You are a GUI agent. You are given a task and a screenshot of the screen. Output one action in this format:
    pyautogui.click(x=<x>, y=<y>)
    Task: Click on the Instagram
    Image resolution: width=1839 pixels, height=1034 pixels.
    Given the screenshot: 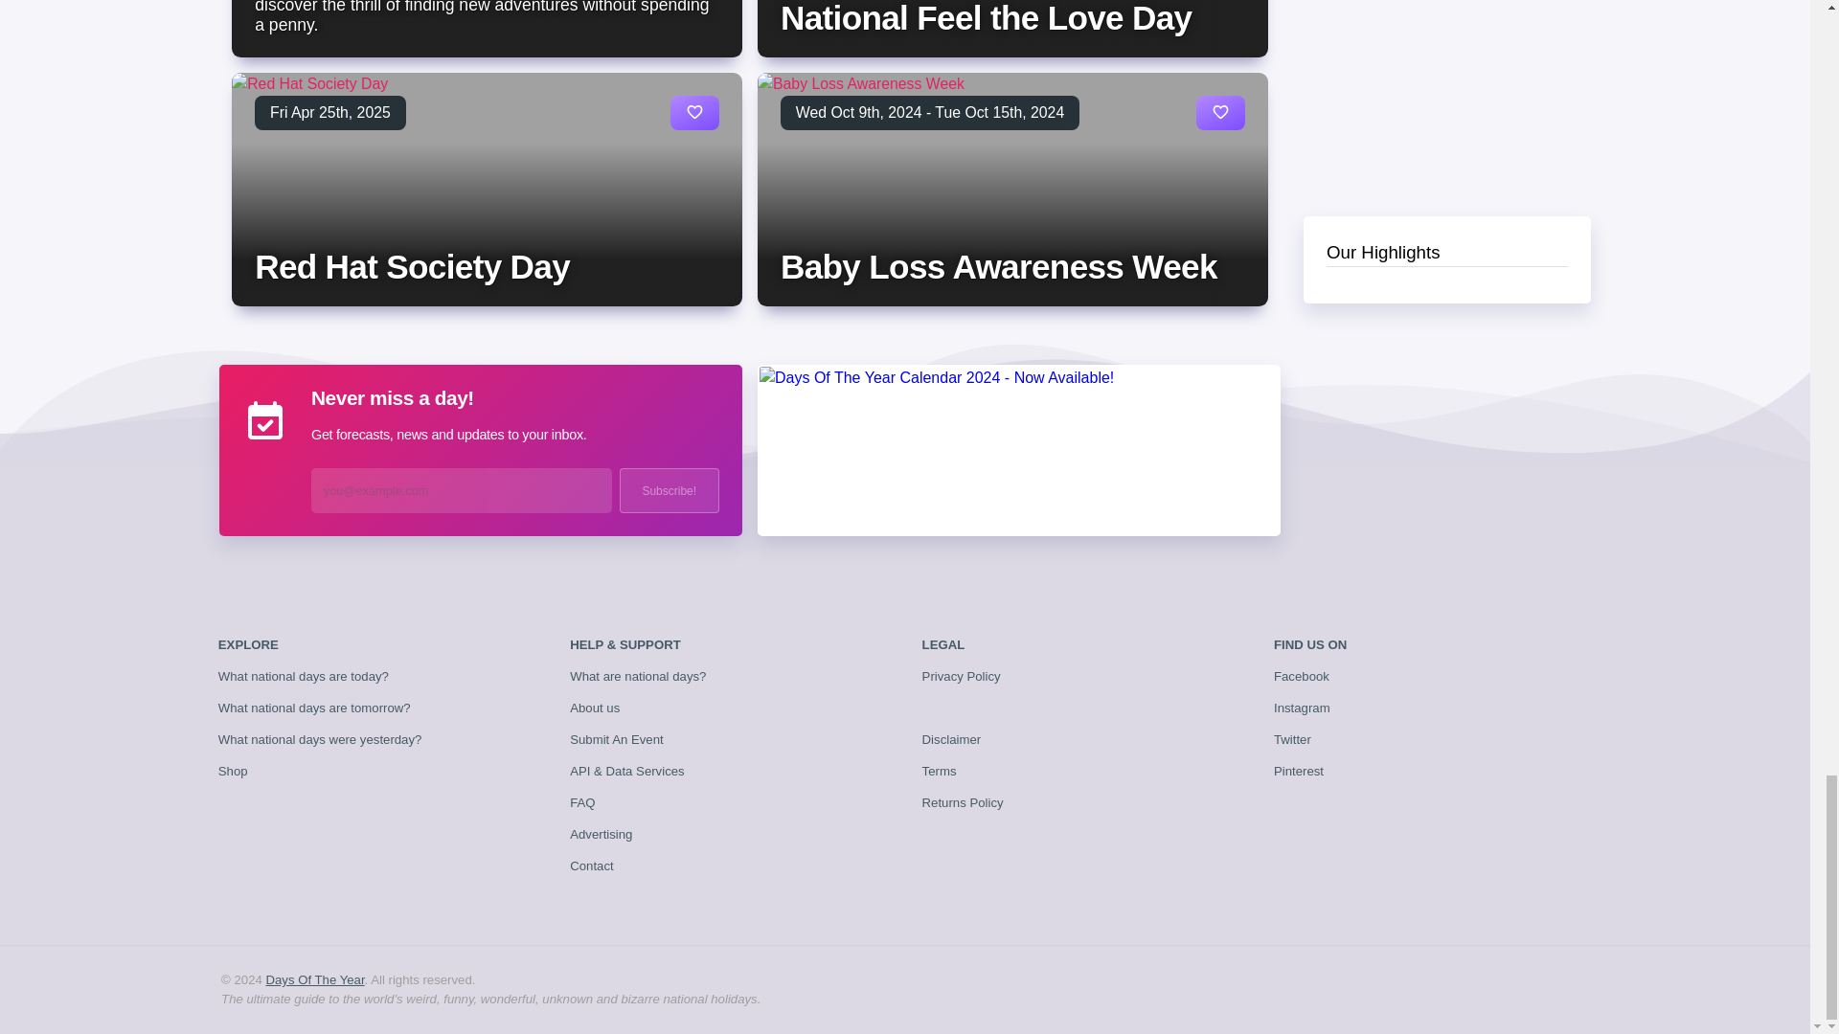 What is the action you would take?
    pyautogui.click(x=1302, y=708)
    